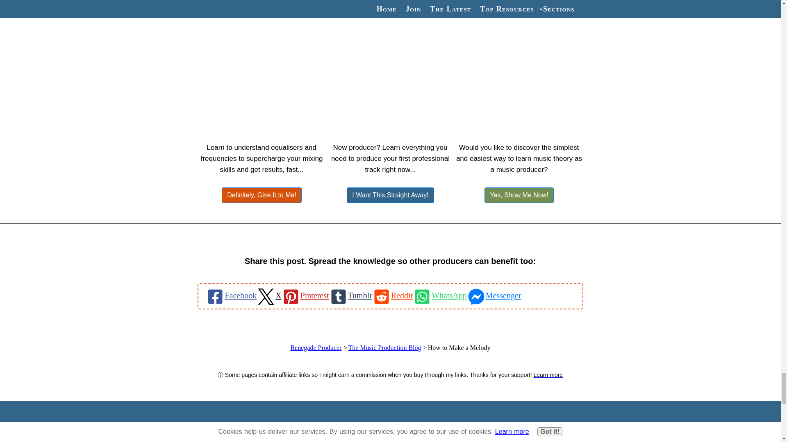 Image resolution: width=787 pixels, height=442 pixels. Describe the element at coordinates (548, 374) in the screenshot. I see `Learn more` at that location.